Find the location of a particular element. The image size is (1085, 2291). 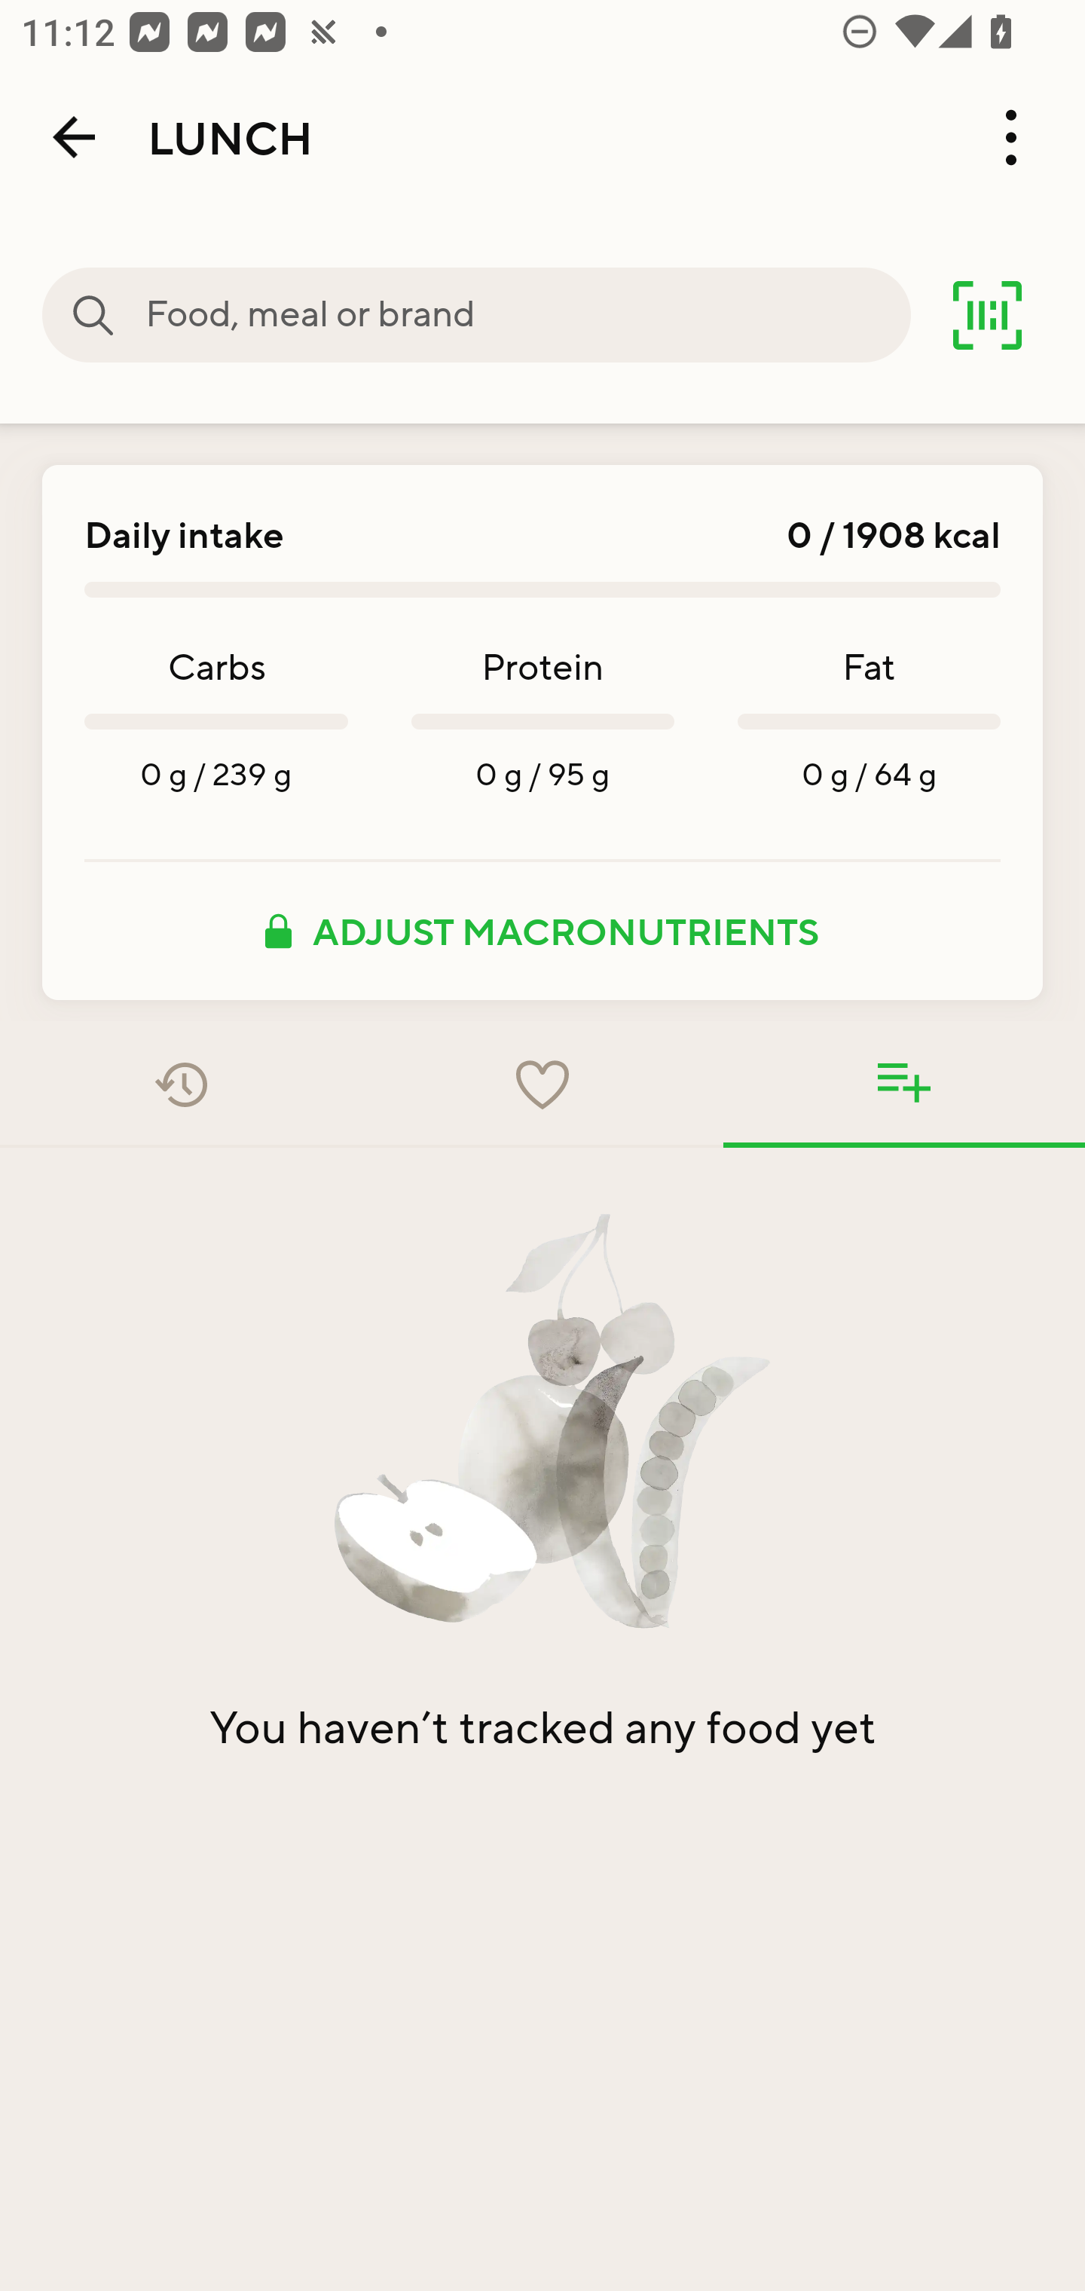

Food, meal or brand is located at coordinates (527, 315).